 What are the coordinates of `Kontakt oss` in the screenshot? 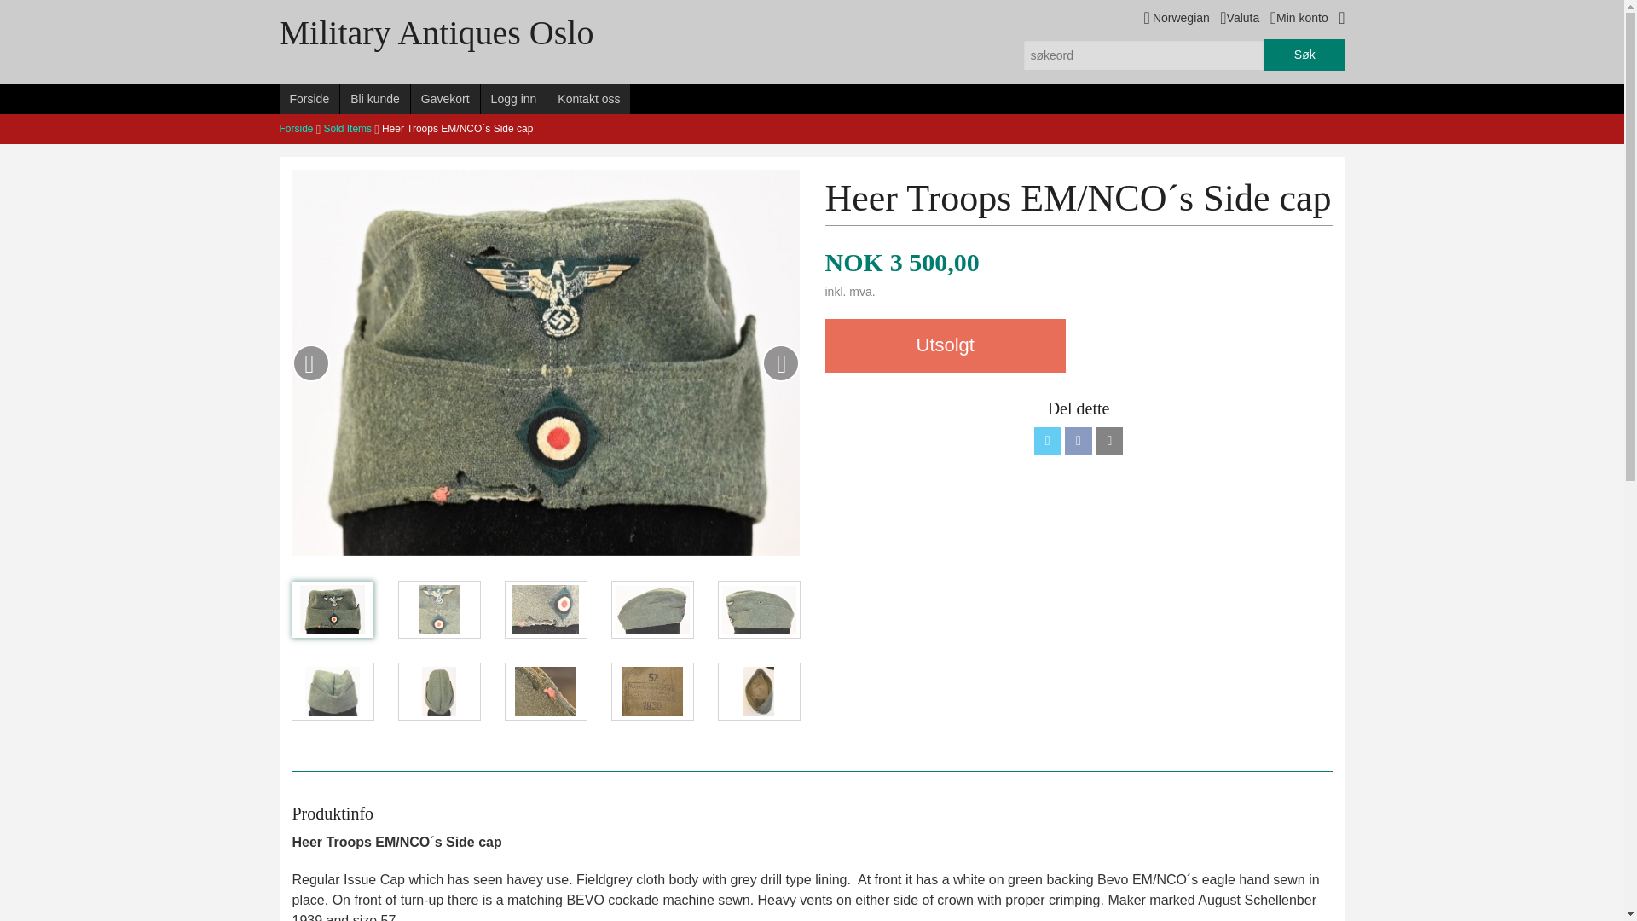 It's located at (588, 99).